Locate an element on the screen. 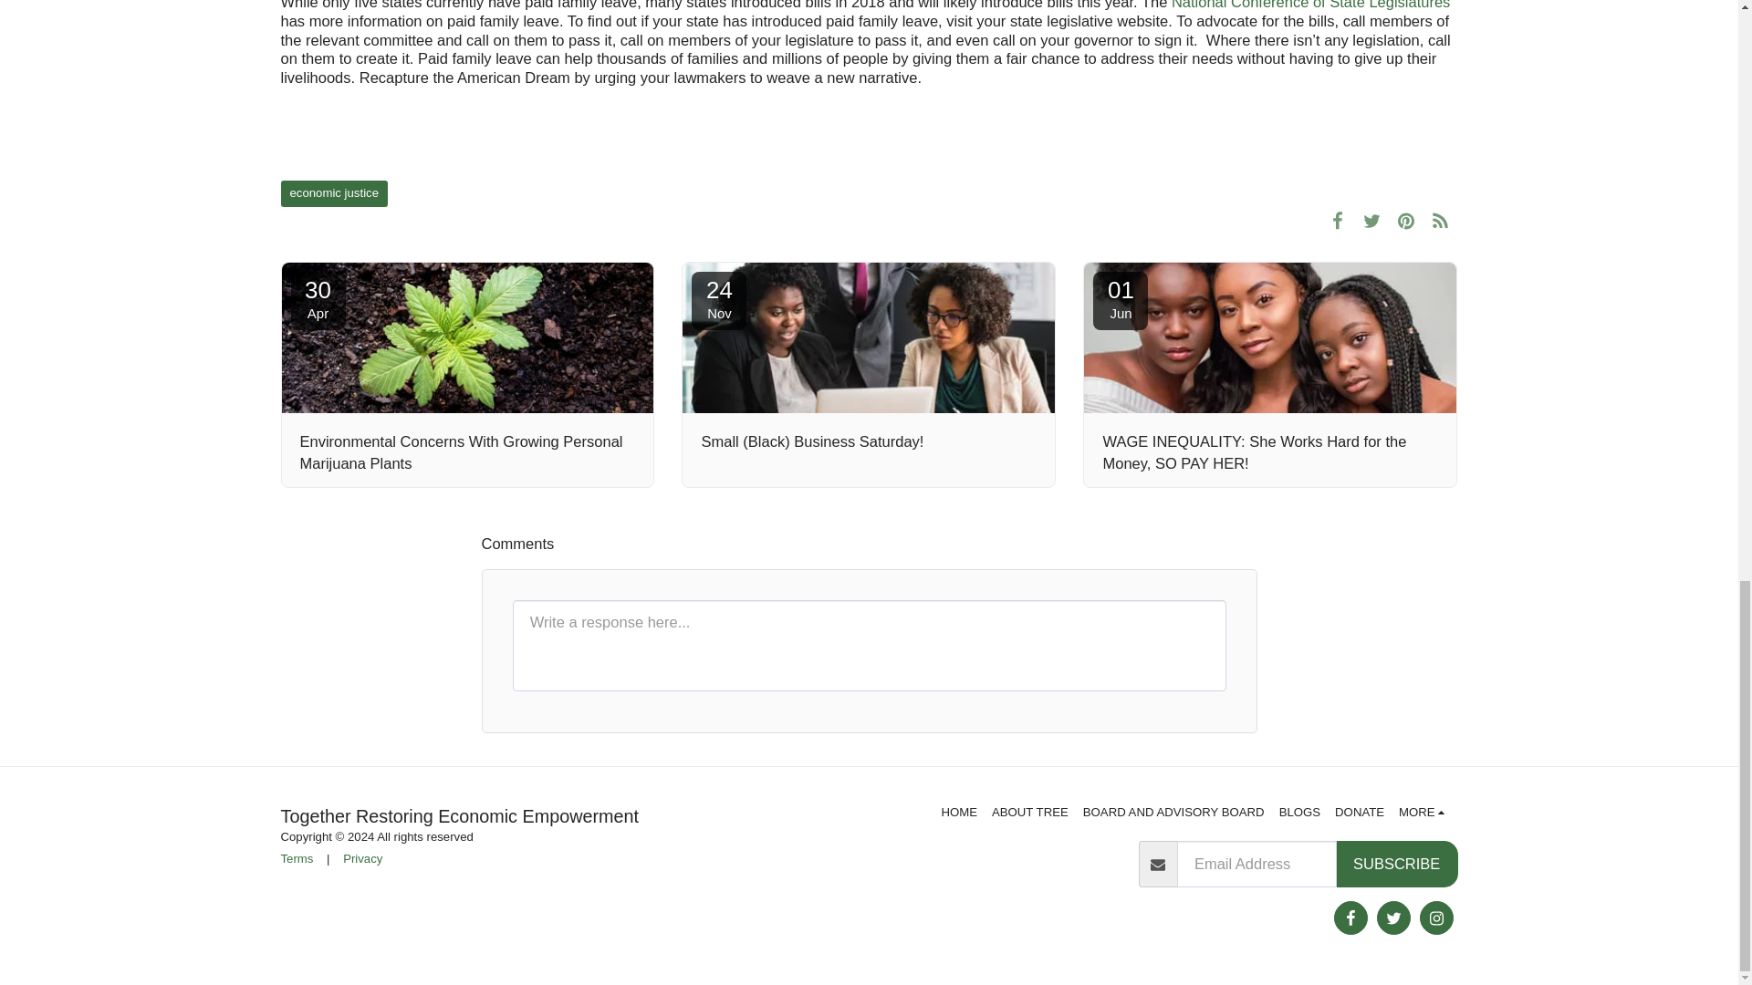 Image resolution: width=1752 pixels, height=985 pixels. Tweet is located at coordinates (1371, 220).